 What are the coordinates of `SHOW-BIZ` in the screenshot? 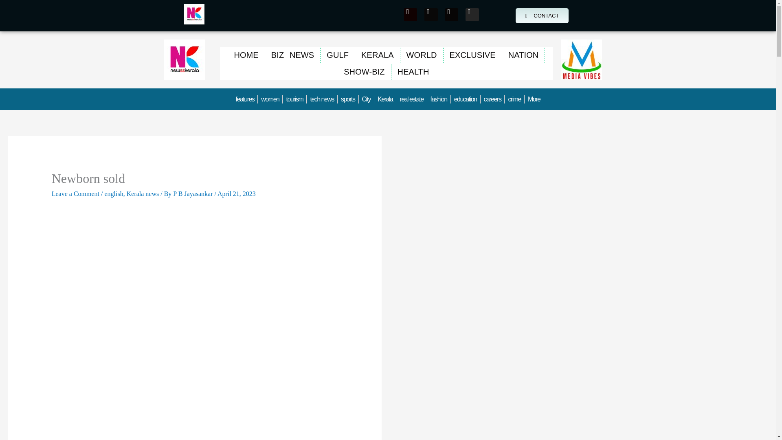 It's located at (364, 72).